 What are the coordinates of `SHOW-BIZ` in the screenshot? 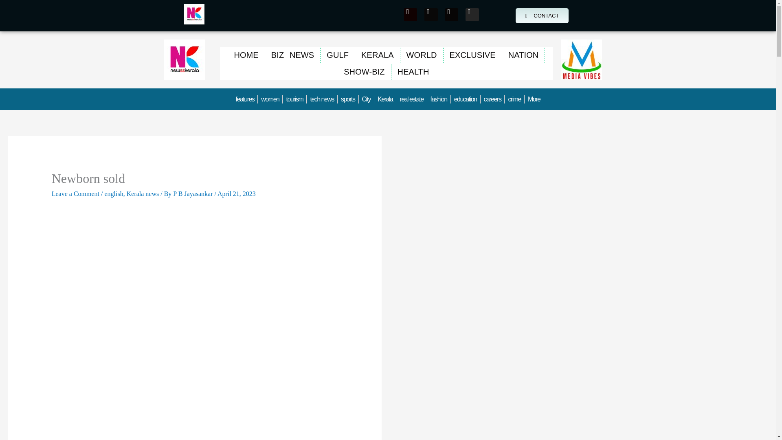 It's located at (364, 72).